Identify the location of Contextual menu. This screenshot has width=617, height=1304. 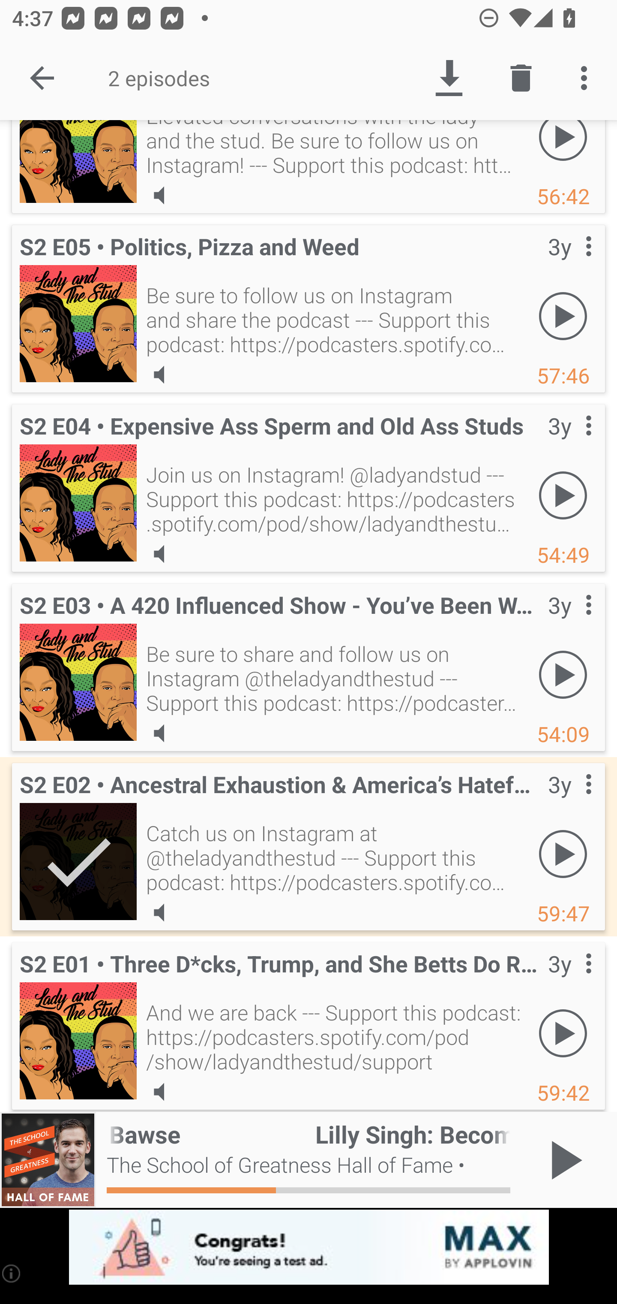
(570, 802).